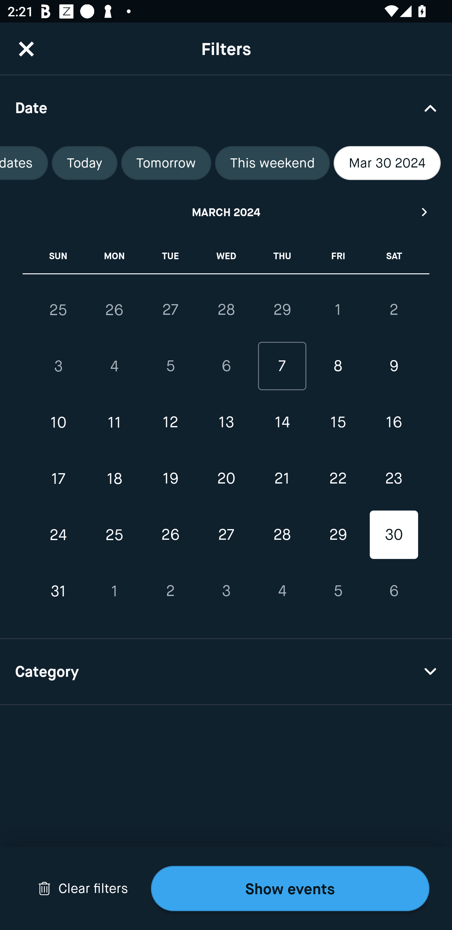 The image size is (452, 930). What do you see at coordinates (394, 309) in the screenshot?
I see `2` at bounding box center [394, 309].